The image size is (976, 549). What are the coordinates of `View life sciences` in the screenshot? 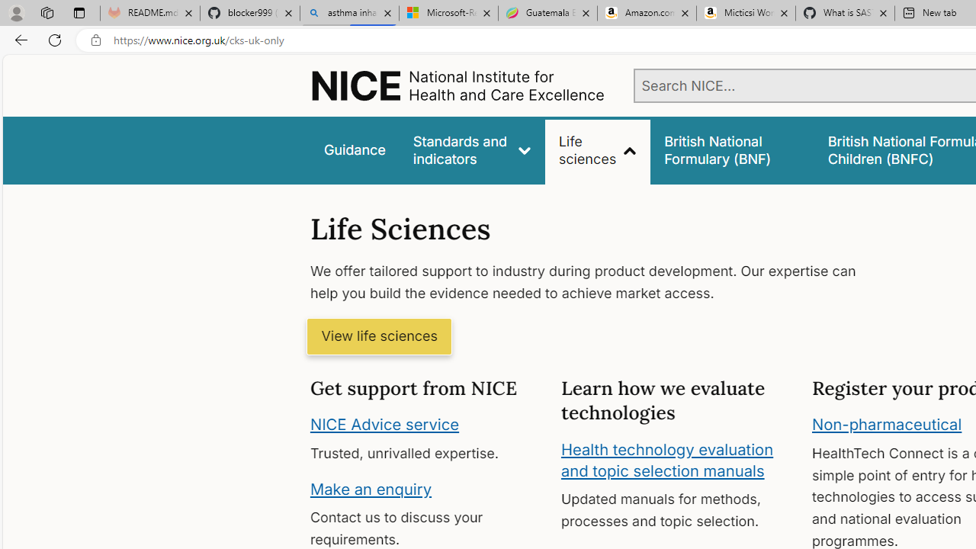 It's located at (379, 337).